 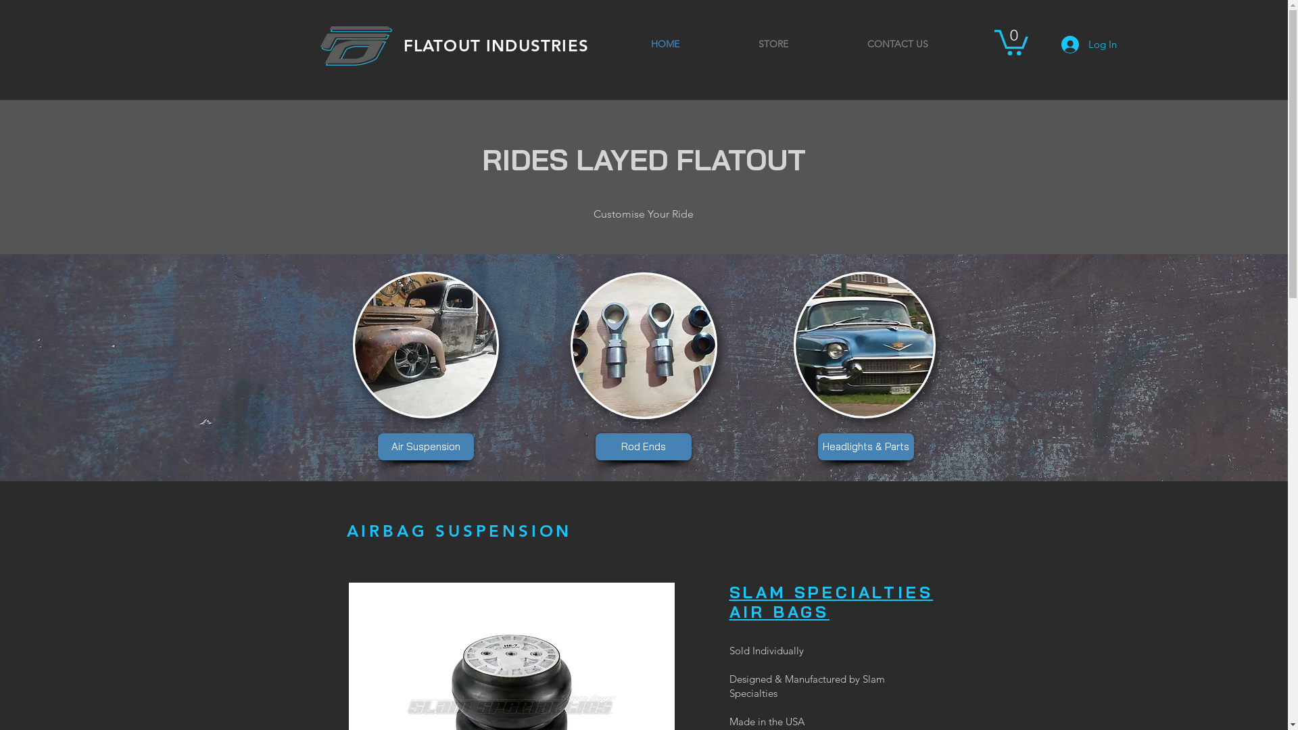 I want to click on FLATOUT INDUSTRIES, so click(x=496, y=46).